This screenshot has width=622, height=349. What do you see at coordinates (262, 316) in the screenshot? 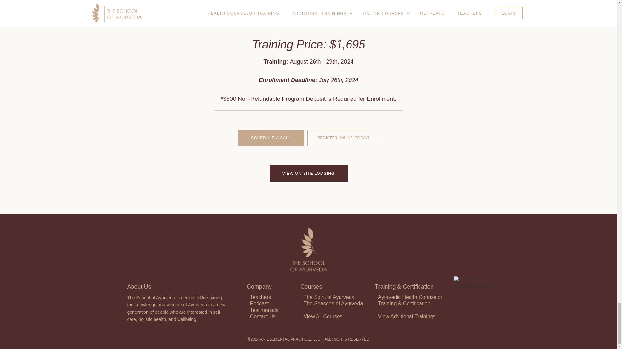
I see `Contact Us` at bounding box center [262, 316].